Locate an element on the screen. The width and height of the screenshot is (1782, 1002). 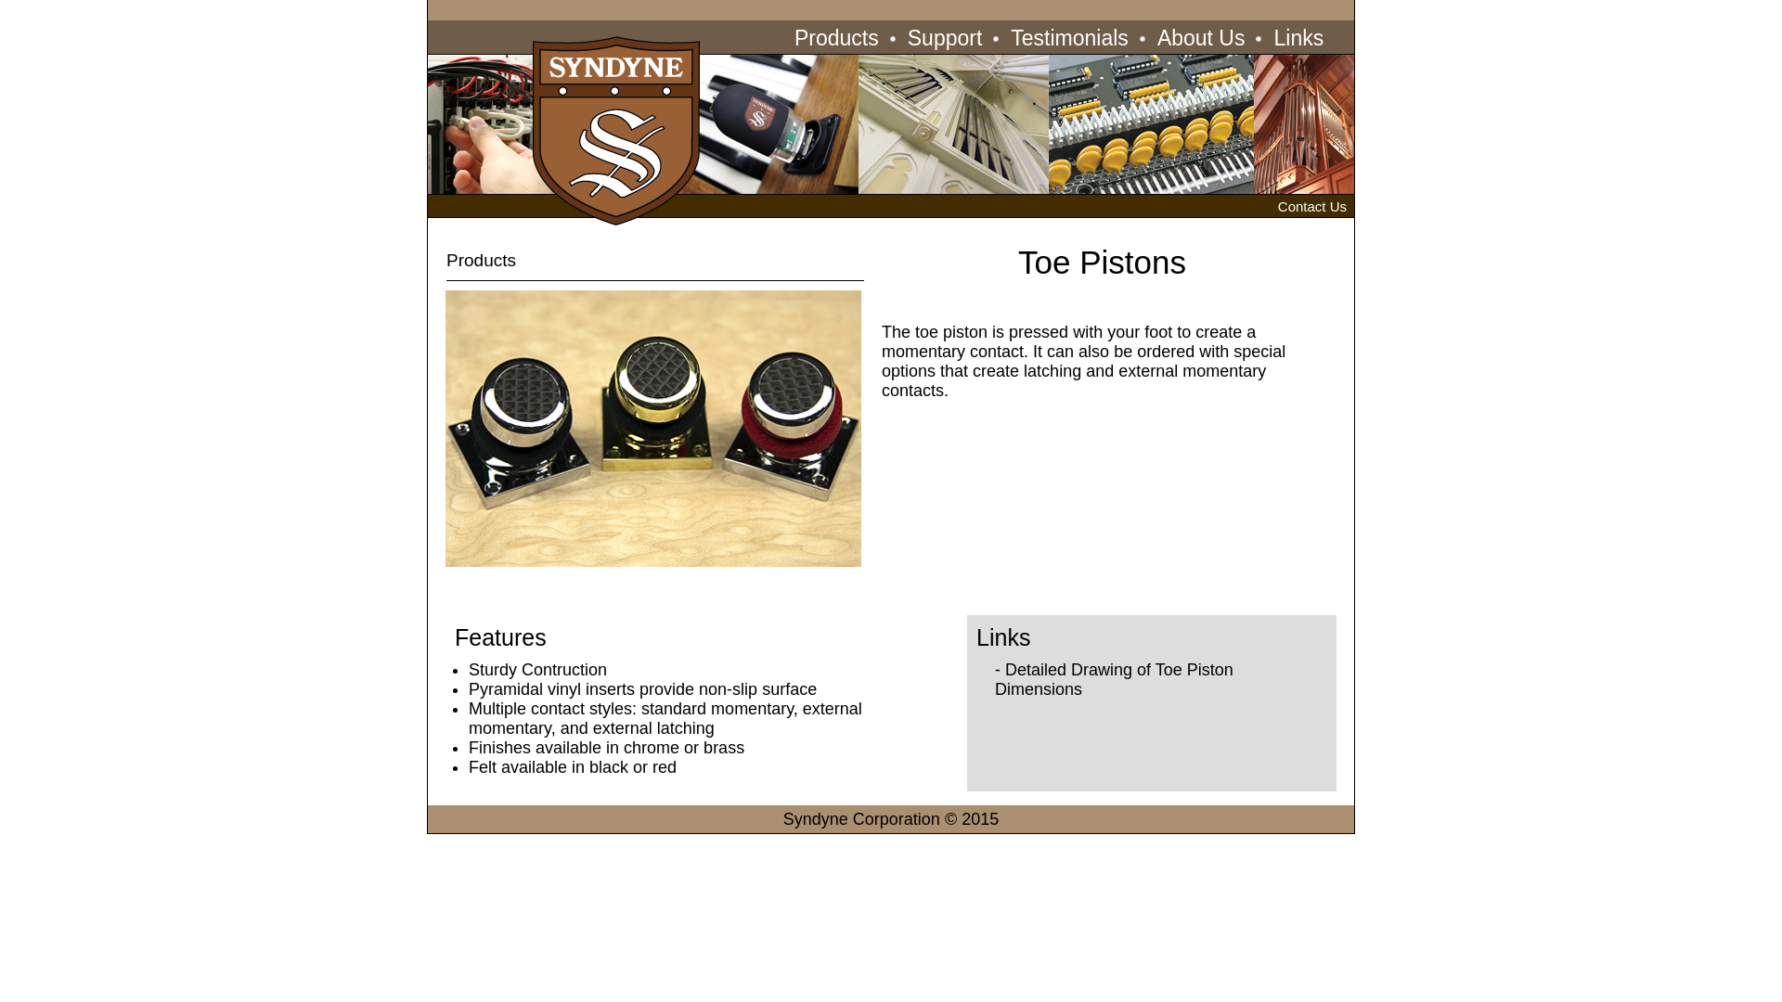
Support is located at coordinates (945, 37).